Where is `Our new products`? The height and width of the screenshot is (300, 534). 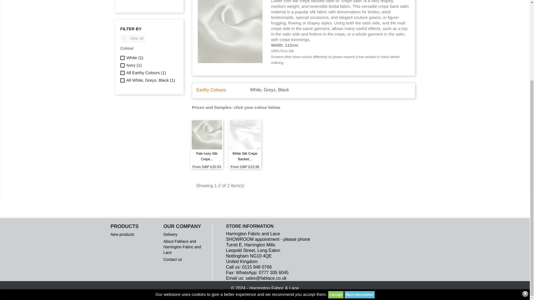
Our new products is located at coordinates (122, 234).